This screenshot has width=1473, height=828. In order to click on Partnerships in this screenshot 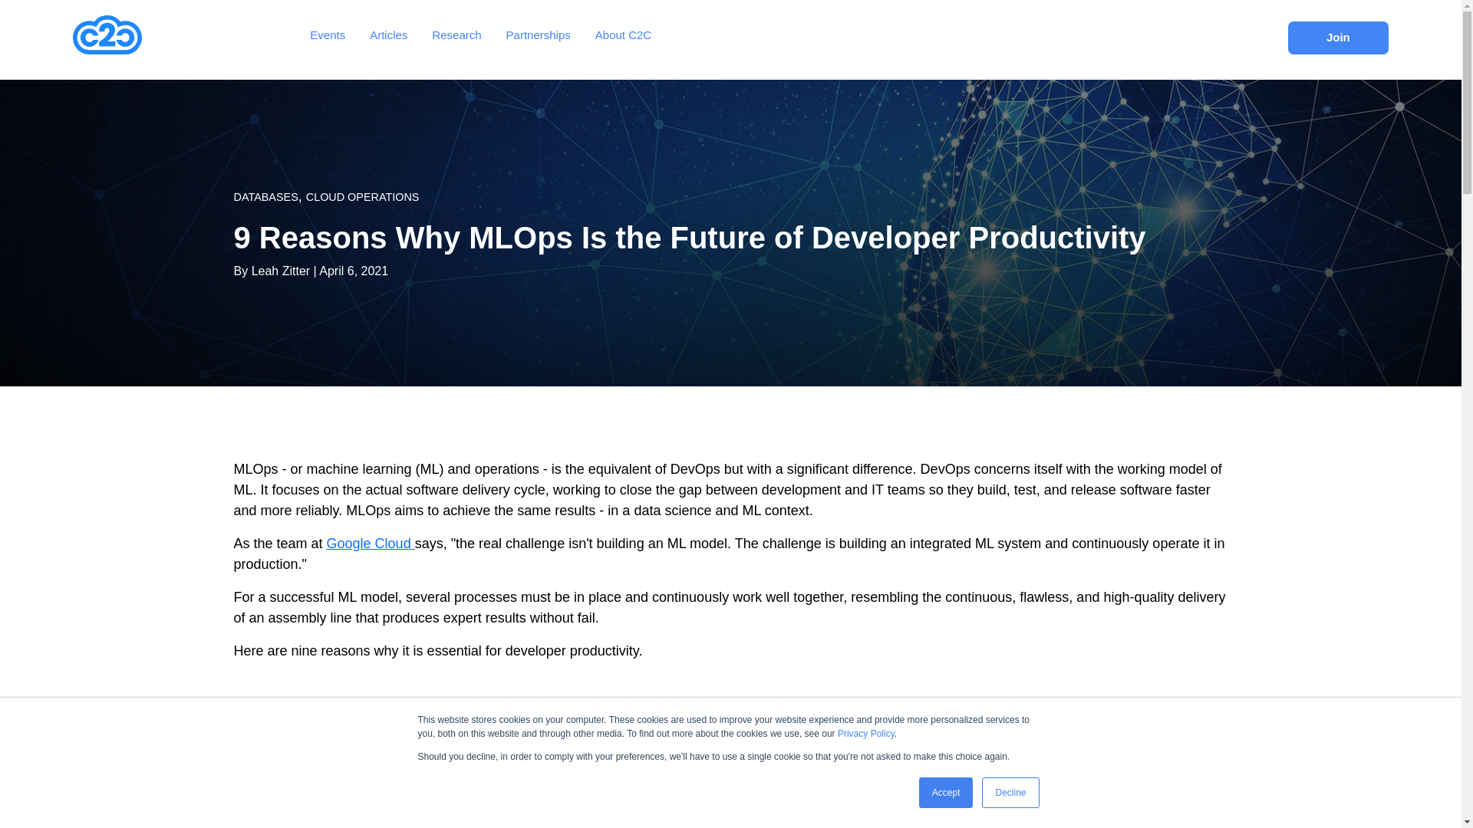, I will do `click(539, 34)`.